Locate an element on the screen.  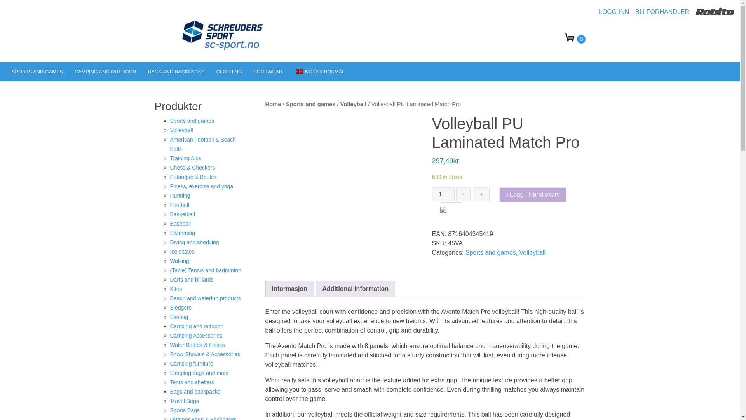
1 is located at coordinates (443, 194).